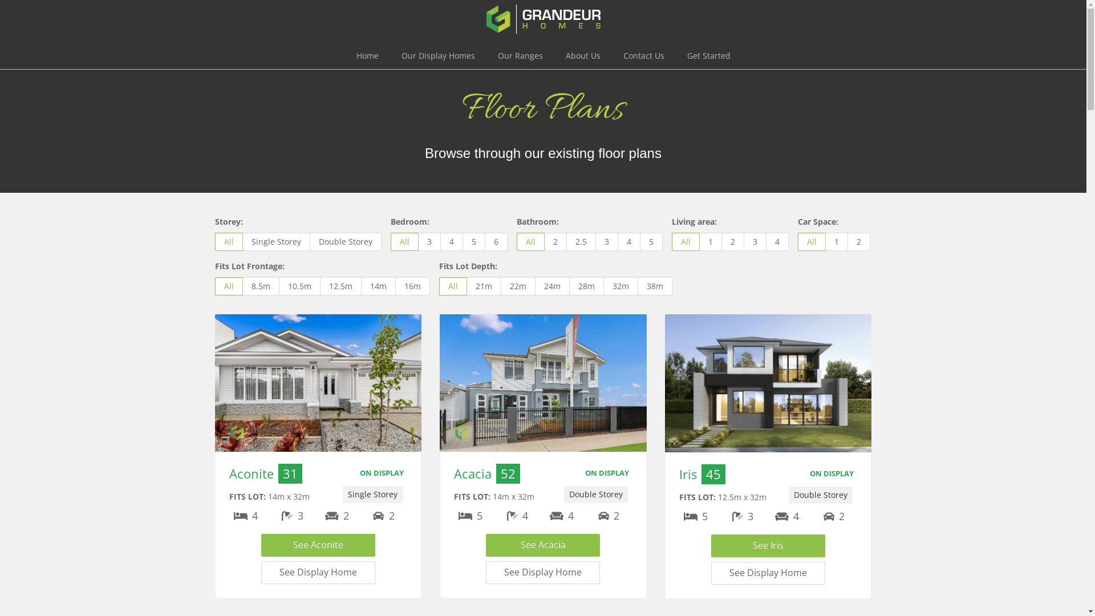 The width and height of the screenshot is (1095, 616). I want to click on See Display Home, so click(318, 573).